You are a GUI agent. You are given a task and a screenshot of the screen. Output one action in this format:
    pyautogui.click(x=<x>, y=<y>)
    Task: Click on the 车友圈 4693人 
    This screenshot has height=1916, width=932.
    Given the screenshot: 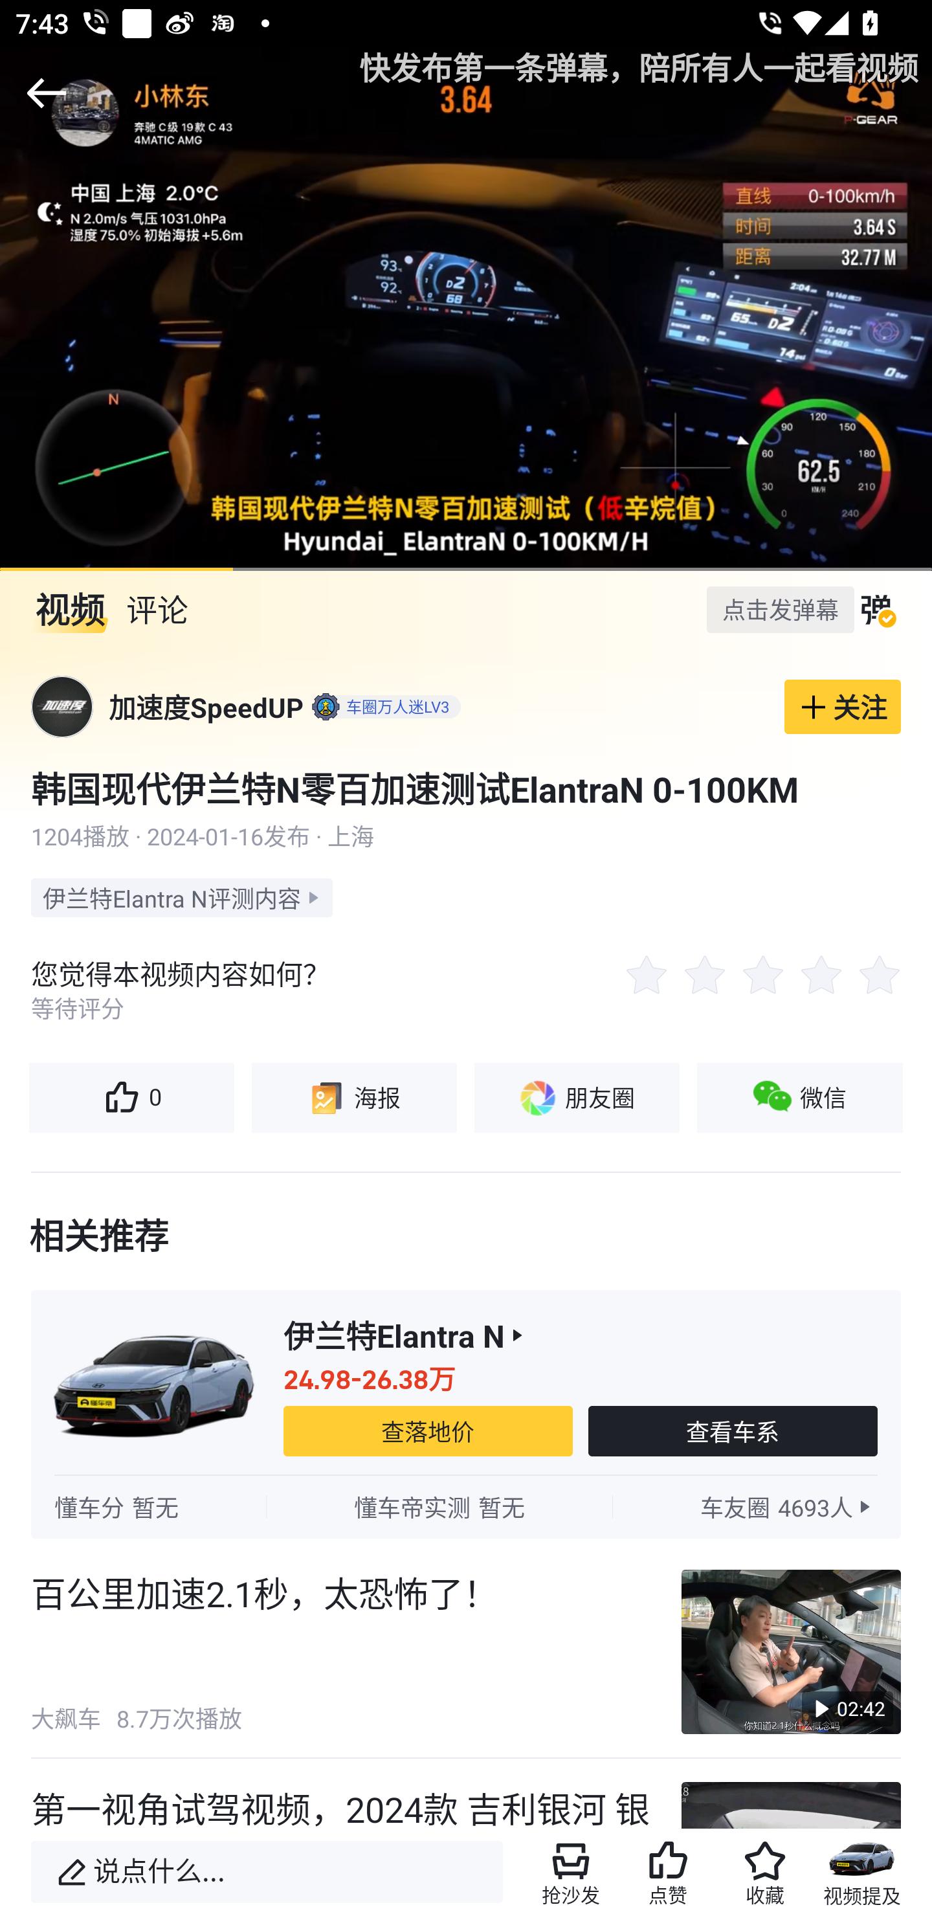 What is the action you would take?
    pyautogui.click(x=788, y=1507)
    